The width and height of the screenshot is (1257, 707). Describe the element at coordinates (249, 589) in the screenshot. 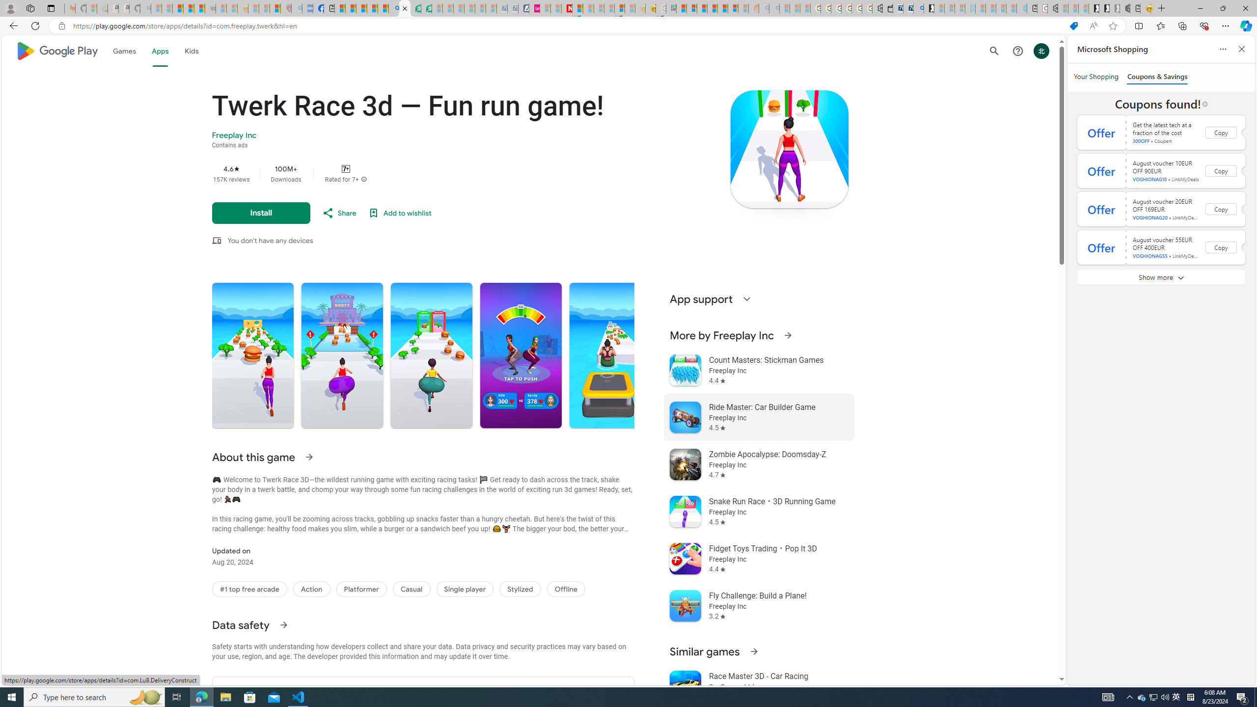

I see `#1 top free arcade` at that location.